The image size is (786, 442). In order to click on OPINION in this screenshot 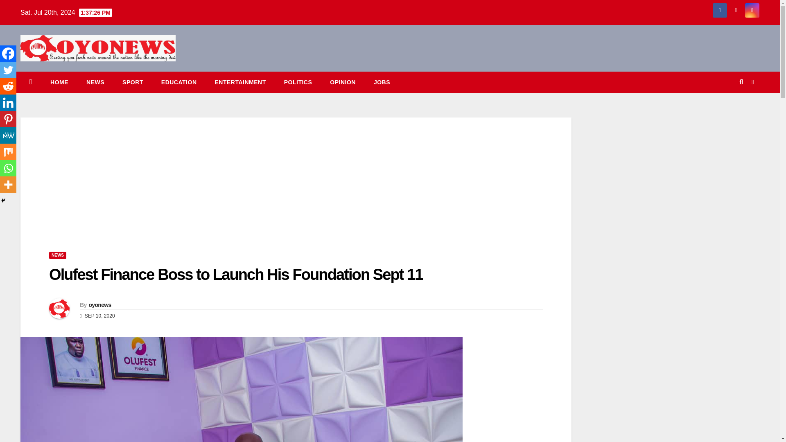, I will do `click(342, 82)`.